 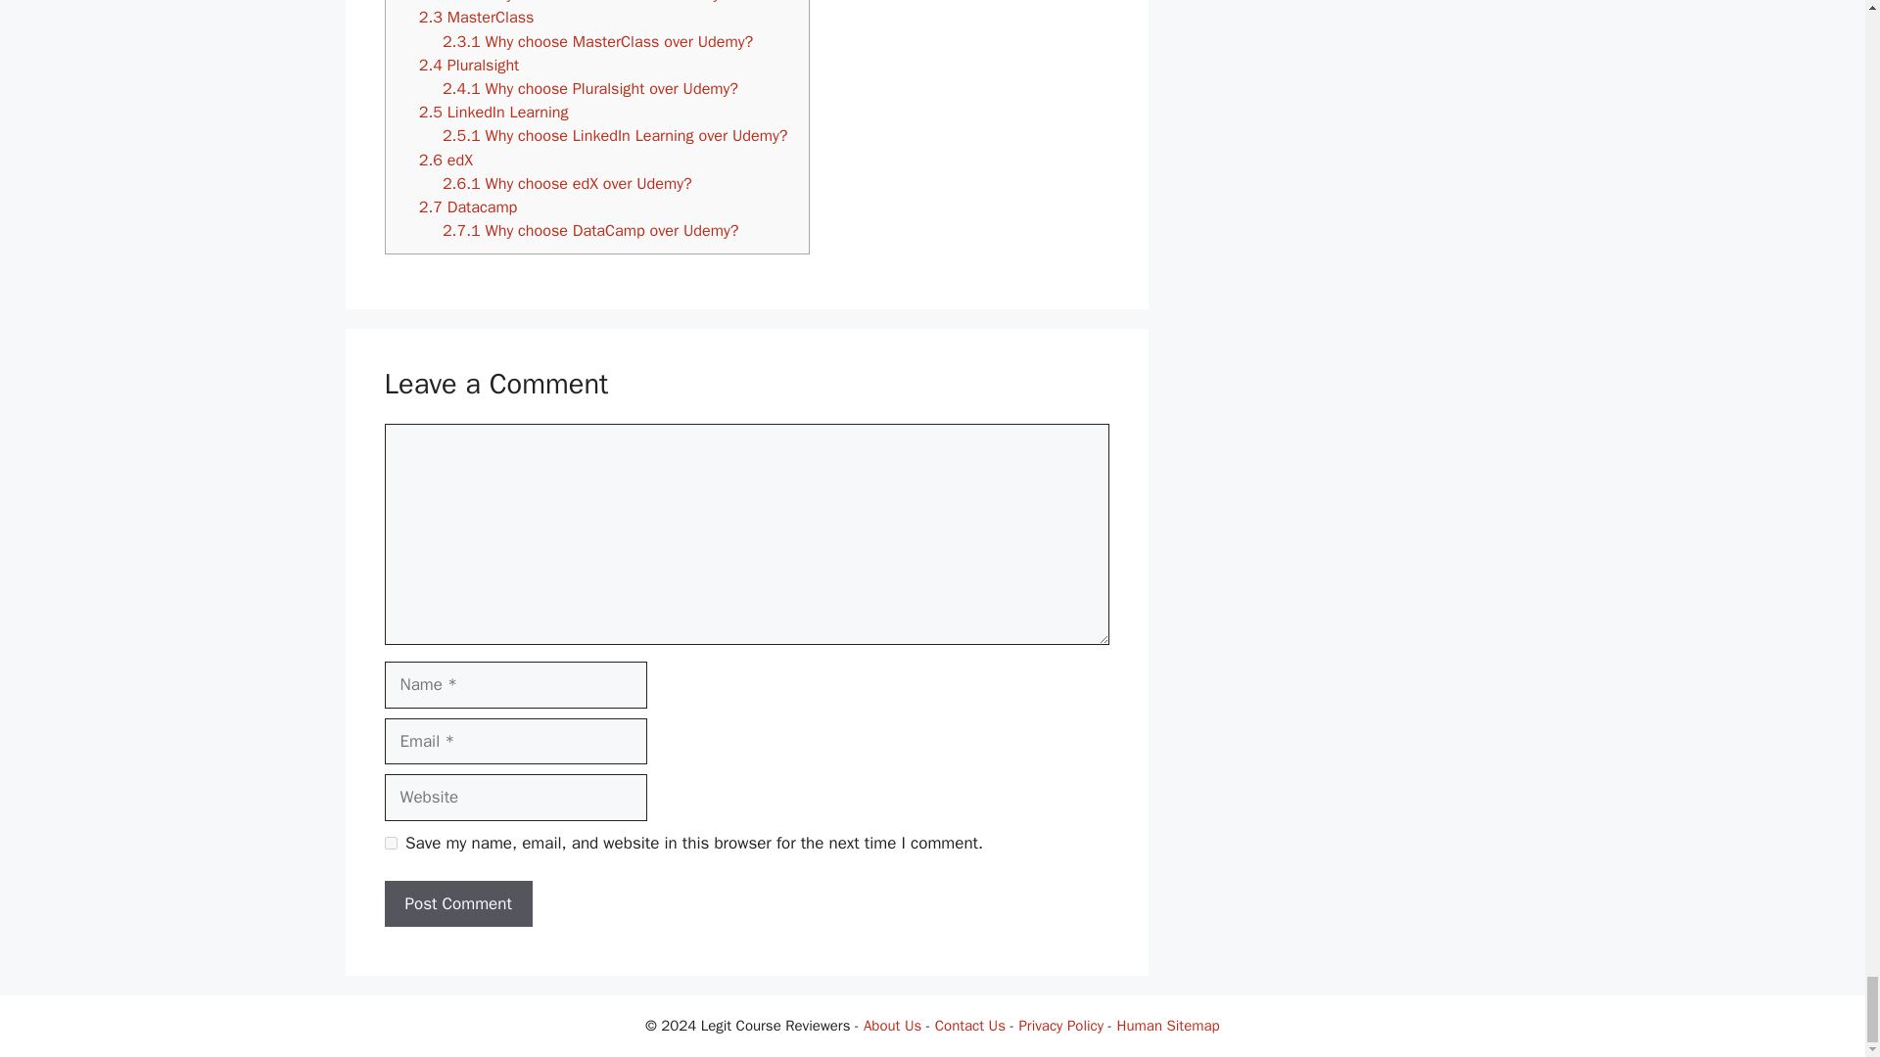 I want to click on Post Comment, so click(x=457, y=904).